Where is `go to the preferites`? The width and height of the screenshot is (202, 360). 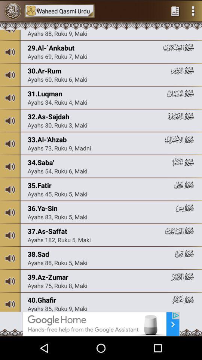 go to the preferites is located at coordinates (175, 11).